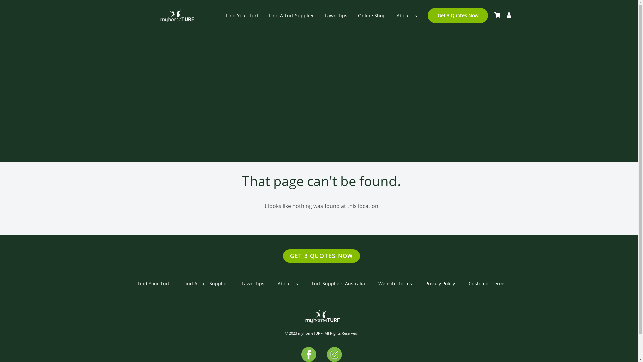  I want to click on Find A Turf Supplier, so click(291, 15).